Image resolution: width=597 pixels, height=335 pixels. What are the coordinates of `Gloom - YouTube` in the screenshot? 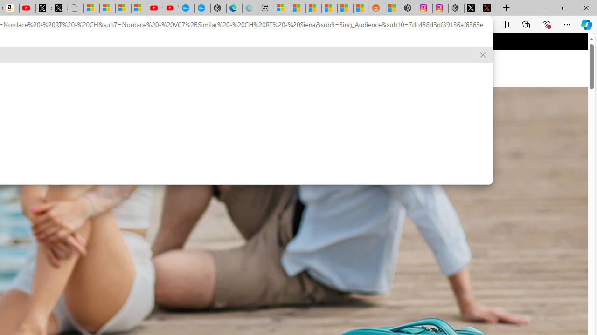 It's located at (155, 8).